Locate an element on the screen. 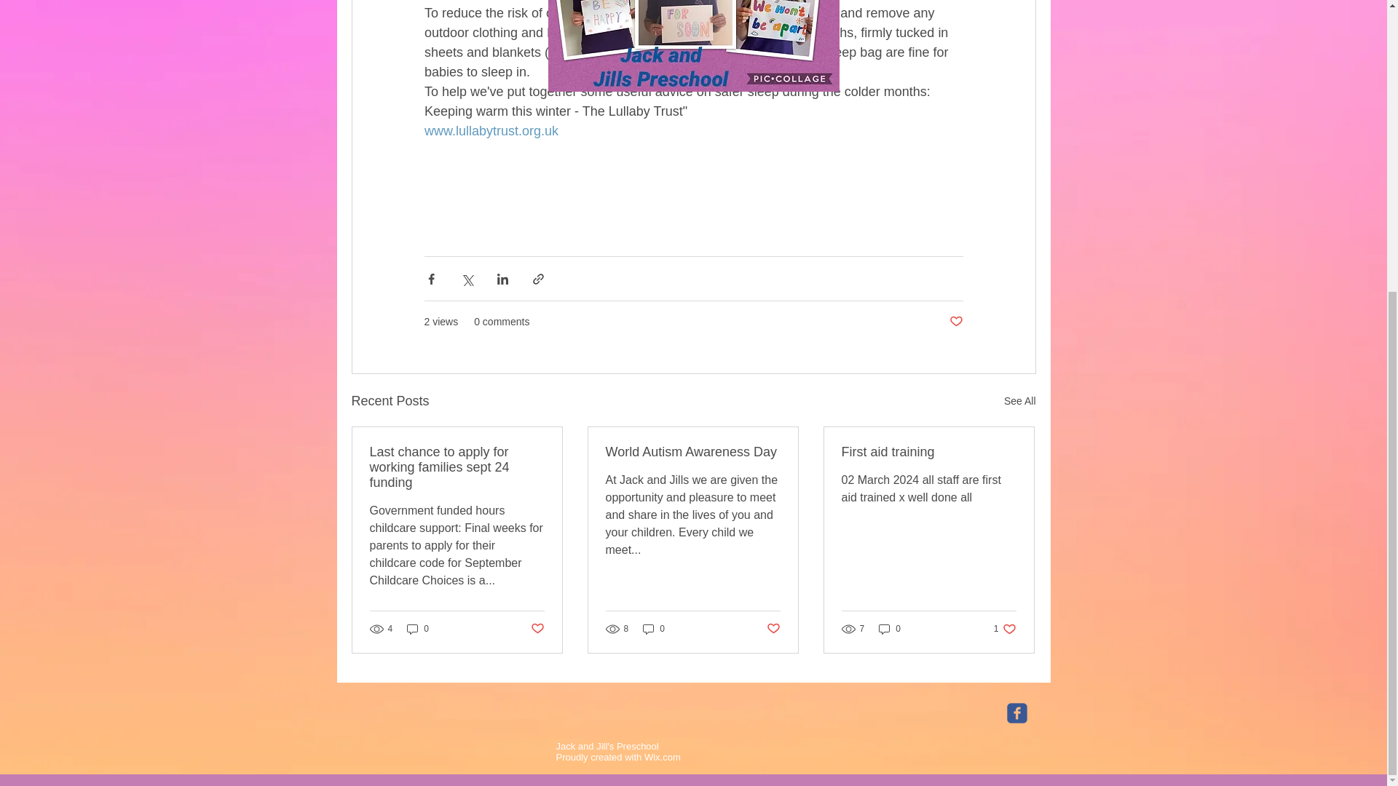 The width and height of the screenshot is (1398, 786). 0 is located at coordinates (890, 629).